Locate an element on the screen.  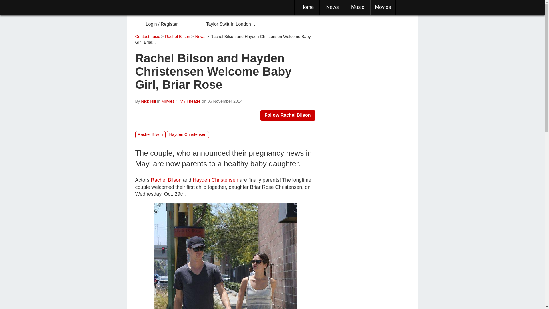
News is located at coordinates (332, 7).